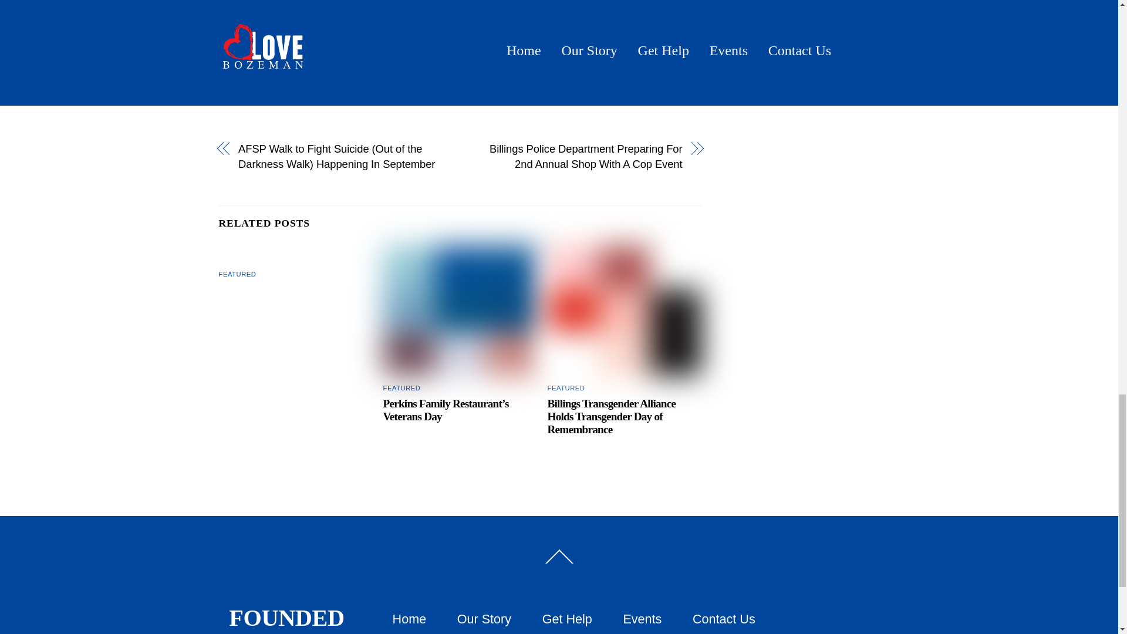 This screenshot has height=634, width=1127. Describe the element at coordinates (642, 619) in the screenshot. I see `Events` at that location.